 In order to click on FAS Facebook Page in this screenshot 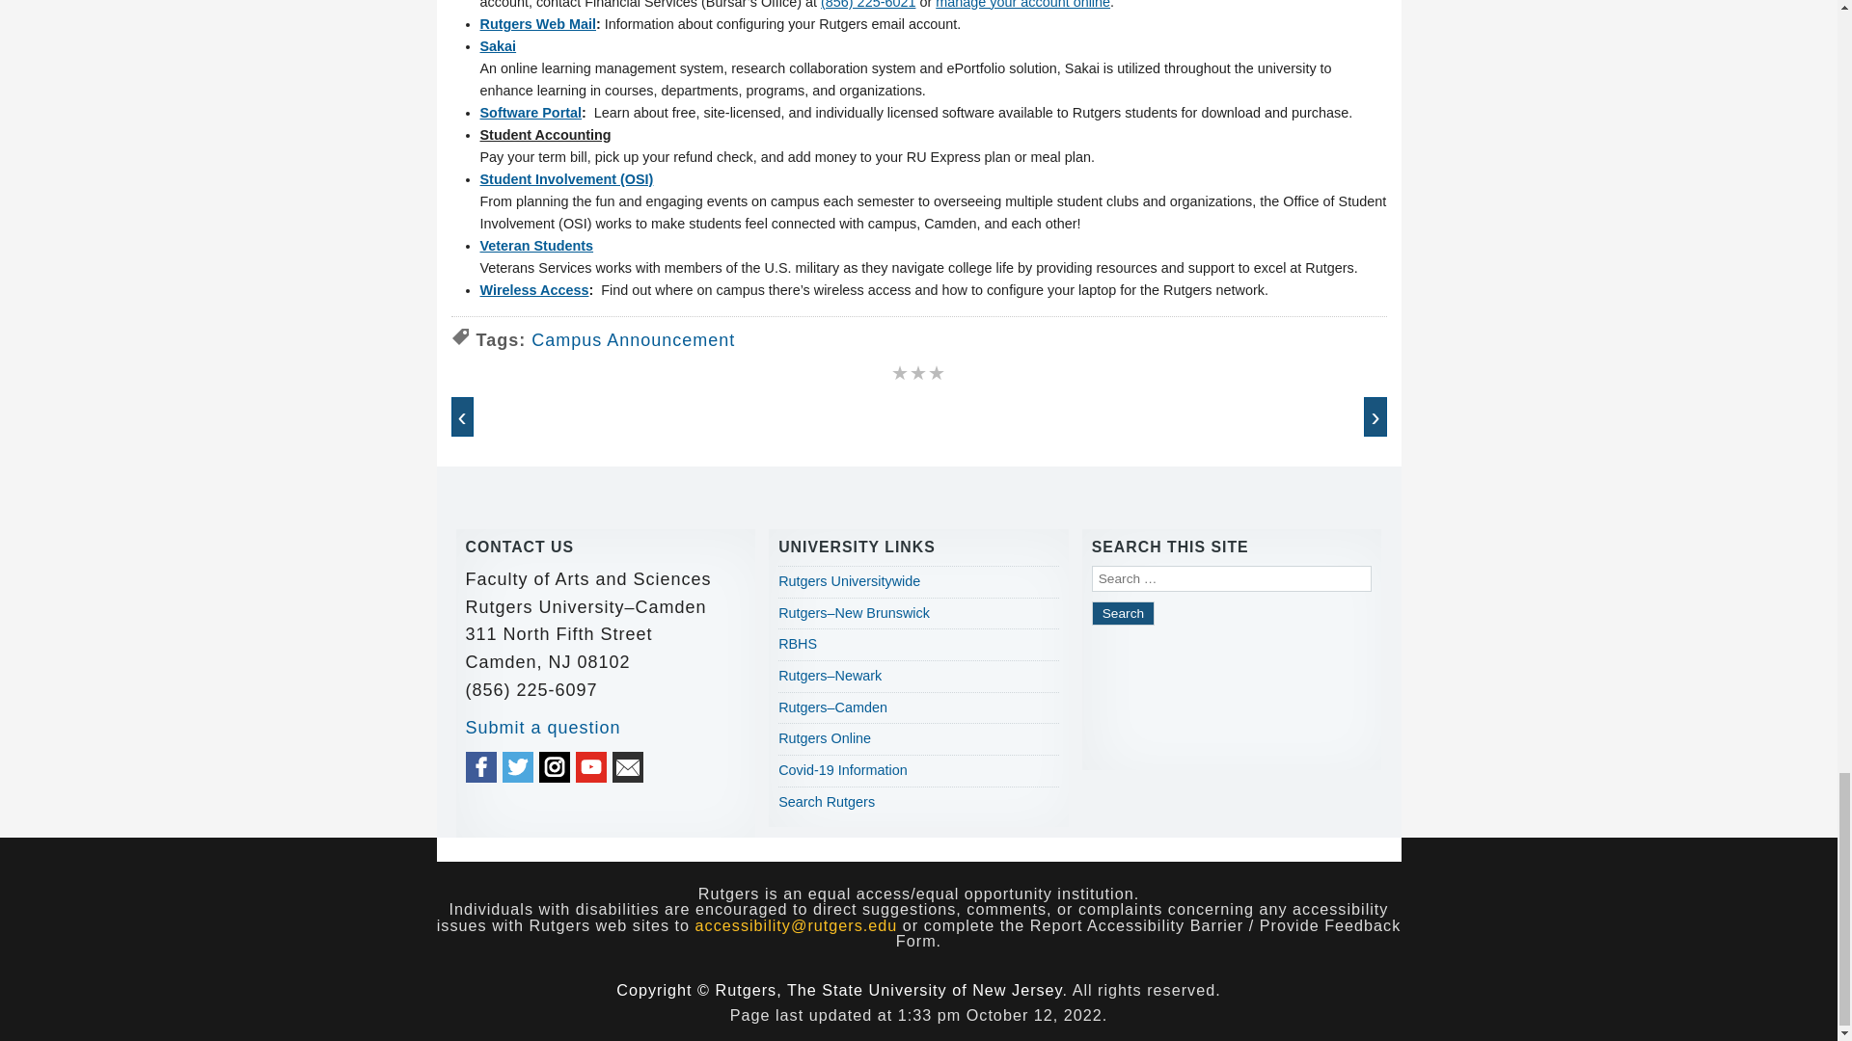, I will do `click(480, 767)`.